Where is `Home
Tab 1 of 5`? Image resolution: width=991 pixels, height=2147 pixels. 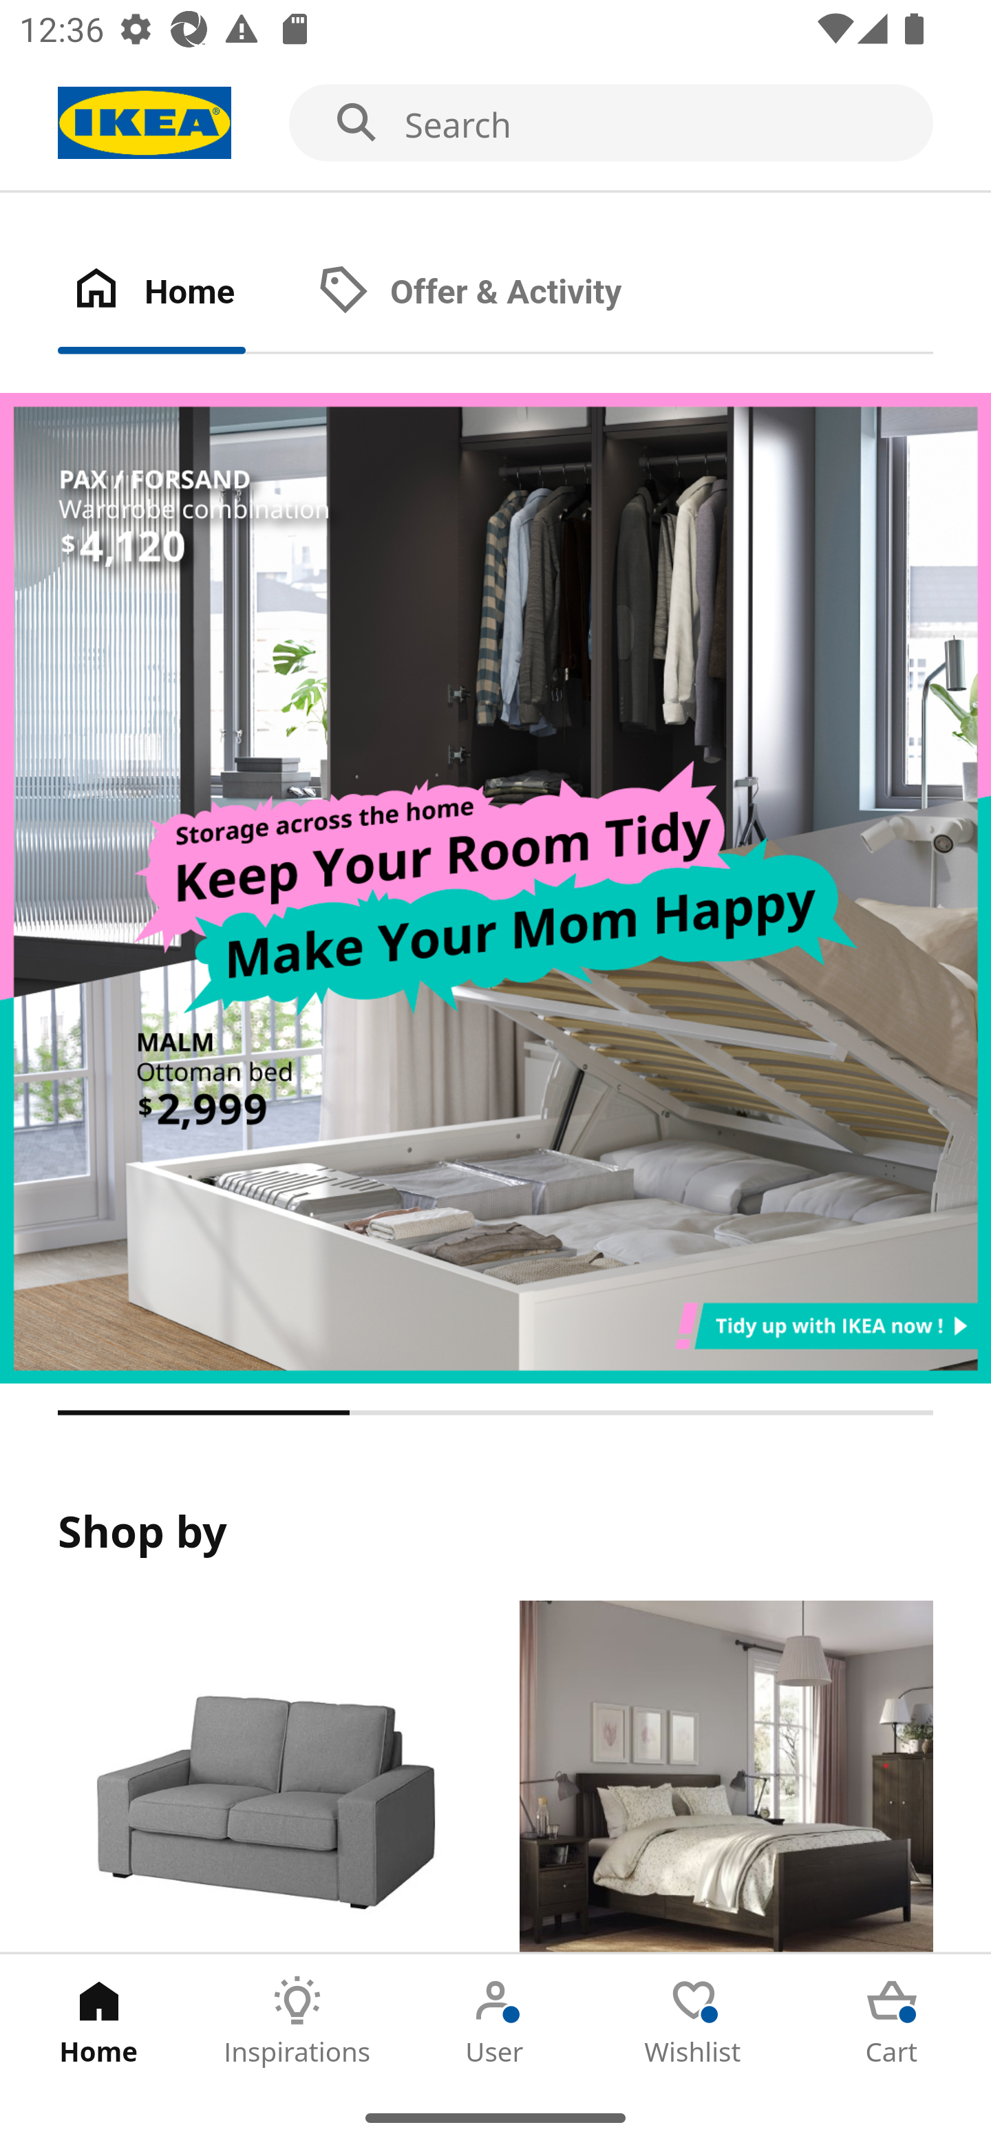 Home
Tab 1 of 5 is located at coordinates (99, 2021).